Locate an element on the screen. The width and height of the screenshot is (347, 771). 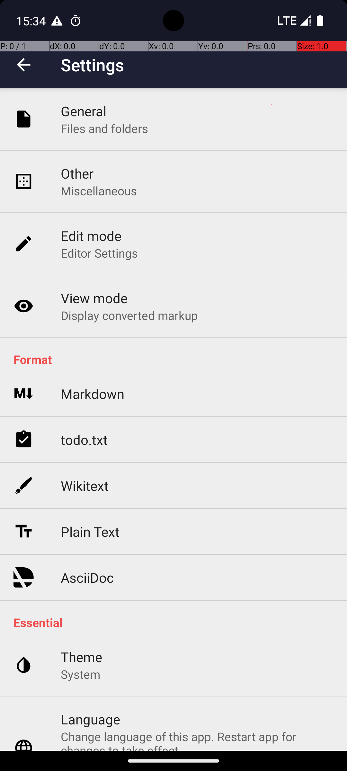
General is located at coordinates (84, 111).